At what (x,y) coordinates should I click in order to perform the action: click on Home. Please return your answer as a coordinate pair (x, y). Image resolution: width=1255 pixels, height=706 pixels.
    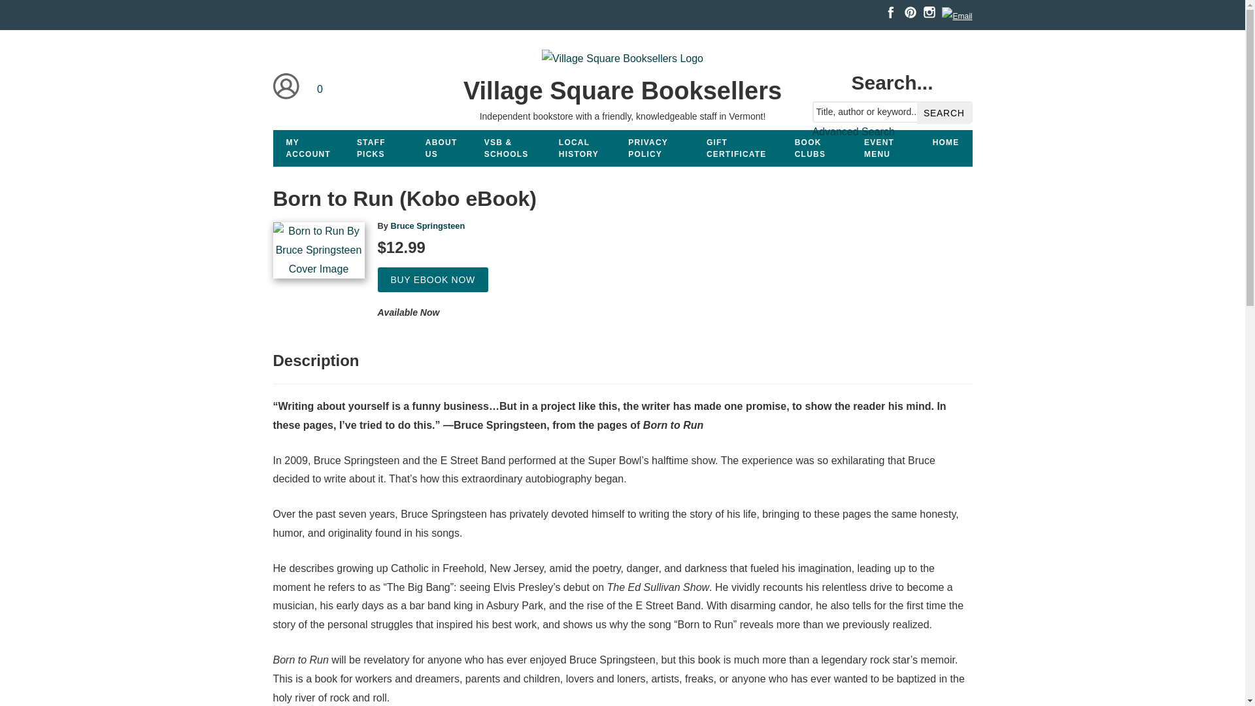
    Looking at the image, I should click on (622, 90).